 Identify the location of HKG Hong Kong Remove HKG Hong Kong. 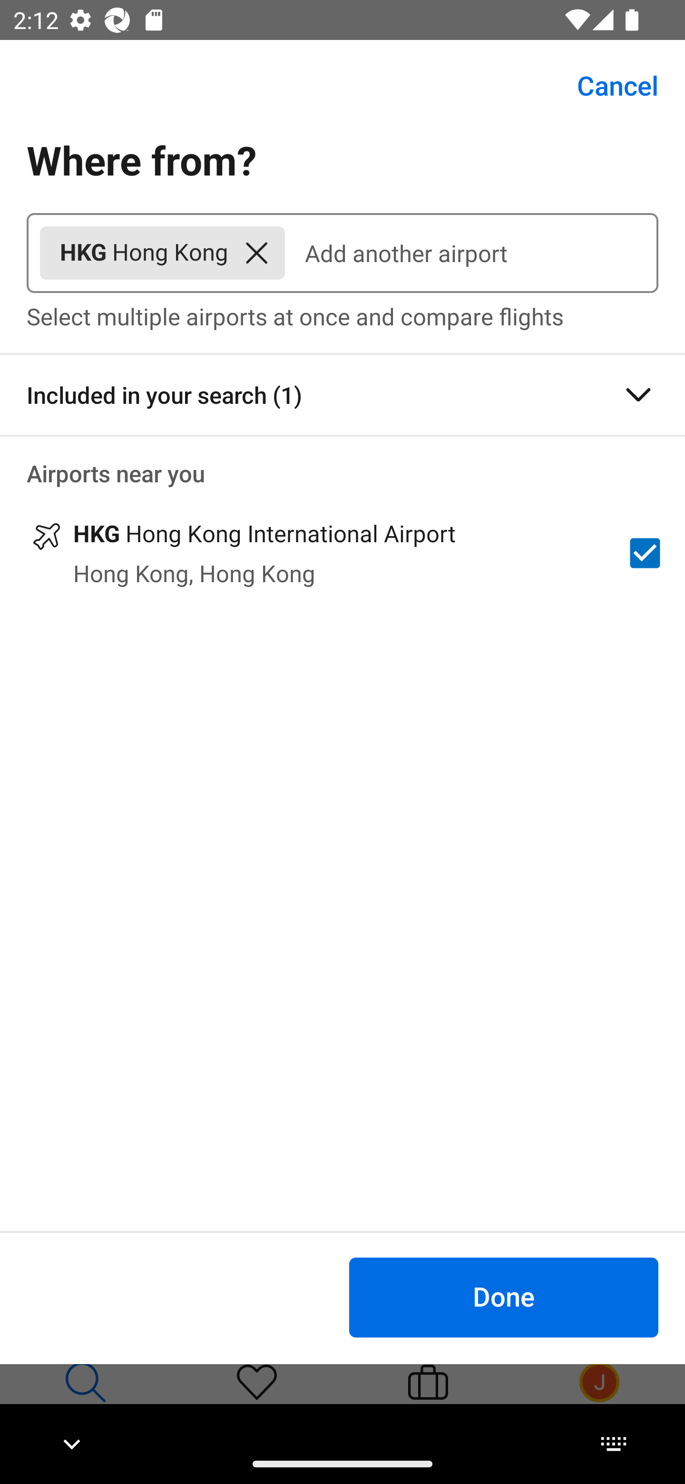
(162, 253).